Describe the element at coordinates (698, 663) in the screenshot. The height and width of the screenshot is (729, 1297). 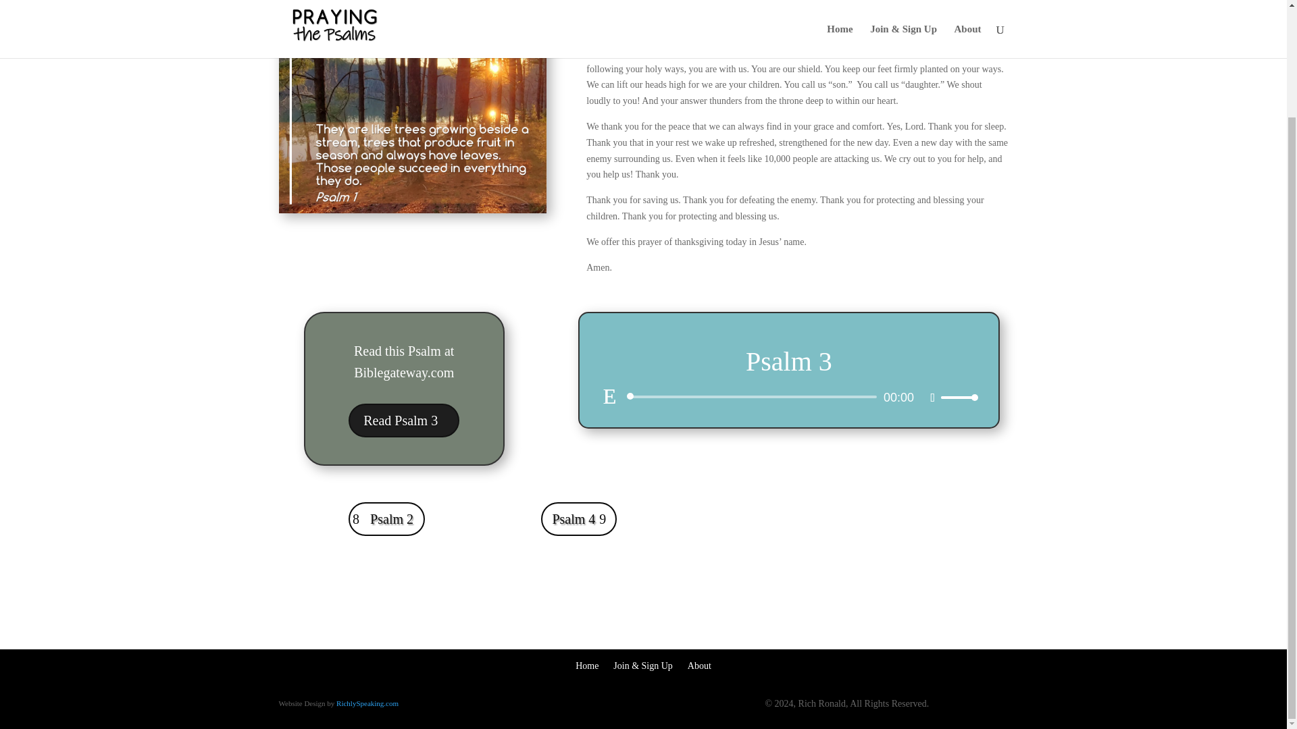
I see `About` at that location.